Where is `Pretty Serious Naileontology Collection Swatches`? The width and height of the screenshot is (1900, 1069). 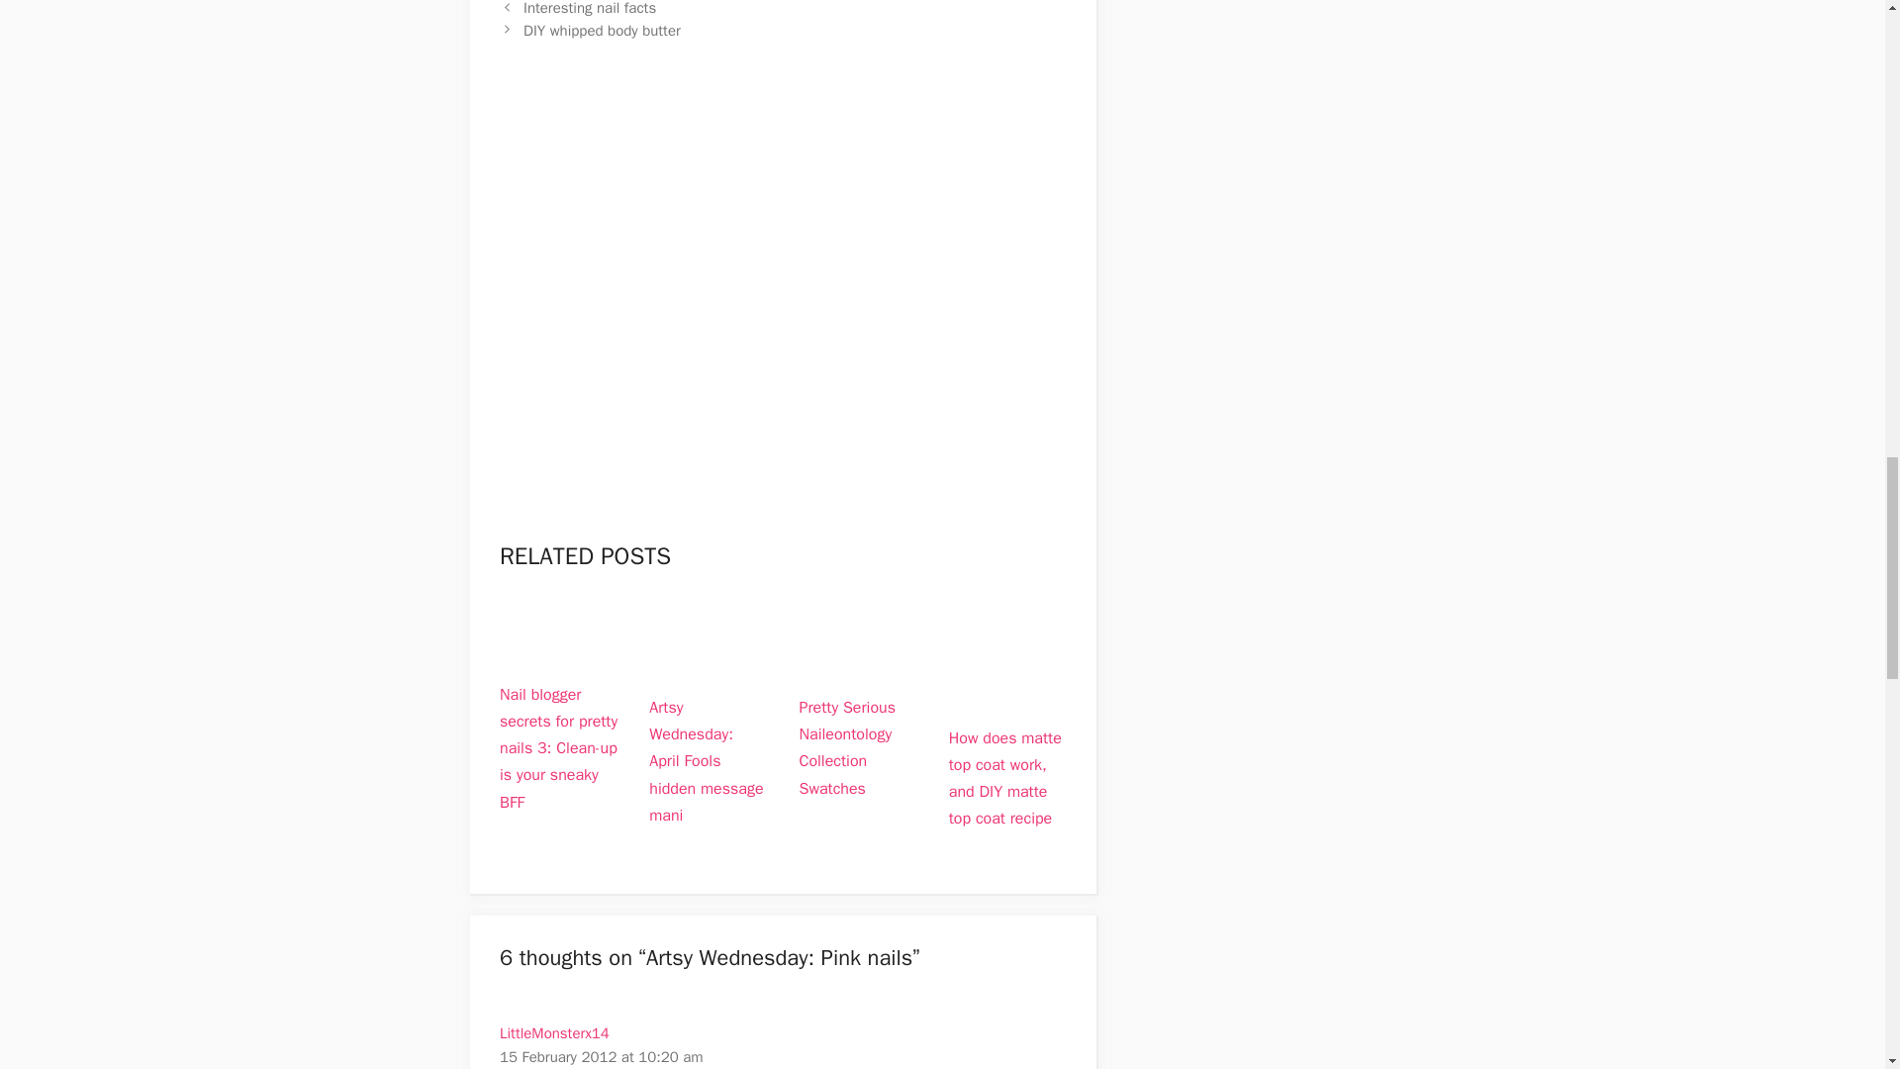 Pretty Serious Naileontology Collection Swatches is located at coordinates (859, 665).